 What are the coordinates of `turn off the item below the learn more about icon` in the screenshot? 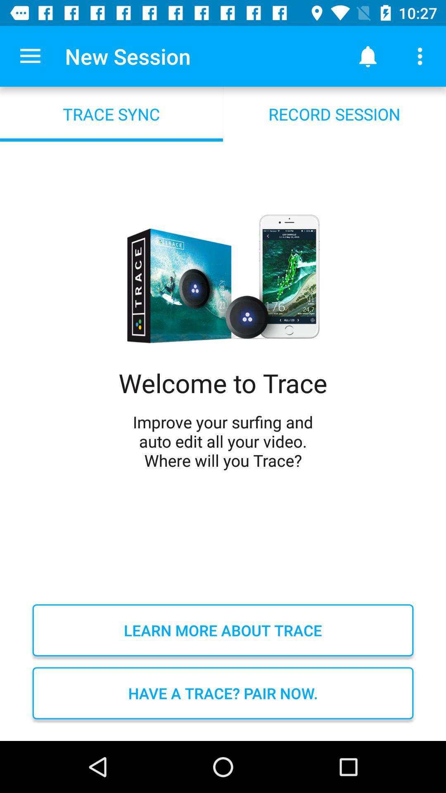 It's located at (223, 693).